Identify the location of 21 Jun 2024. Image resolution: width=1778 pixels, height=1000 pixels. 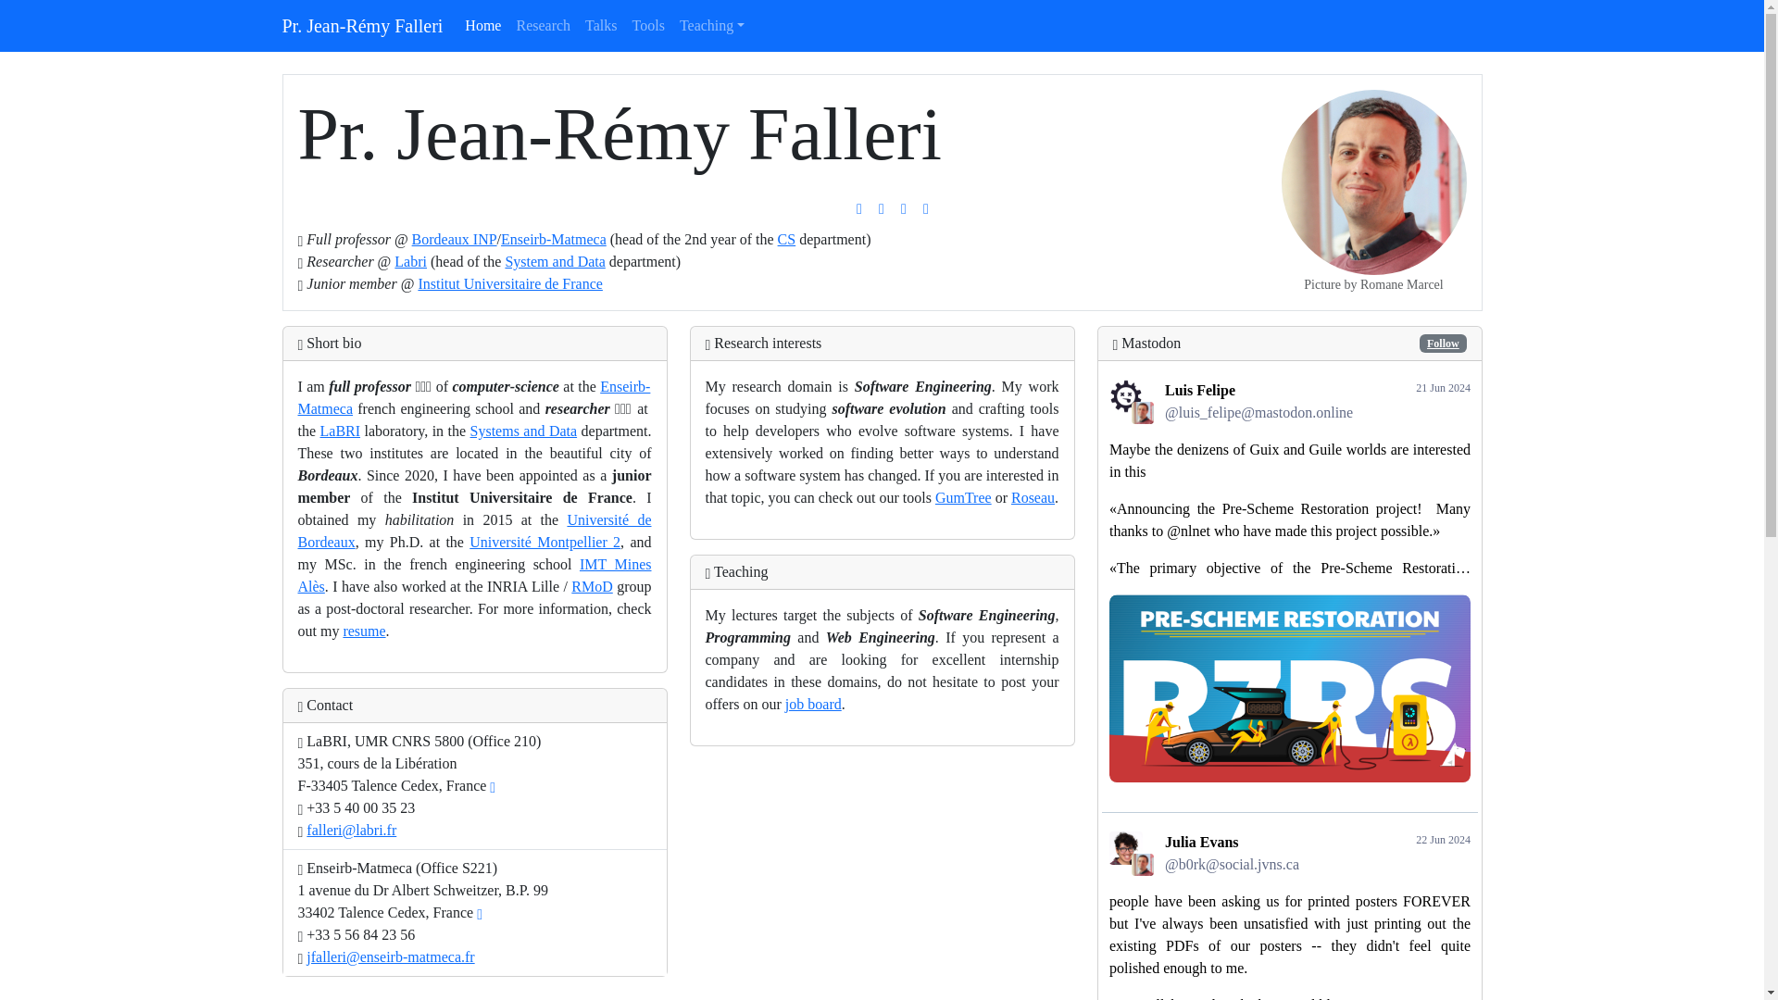
(1443, 387).